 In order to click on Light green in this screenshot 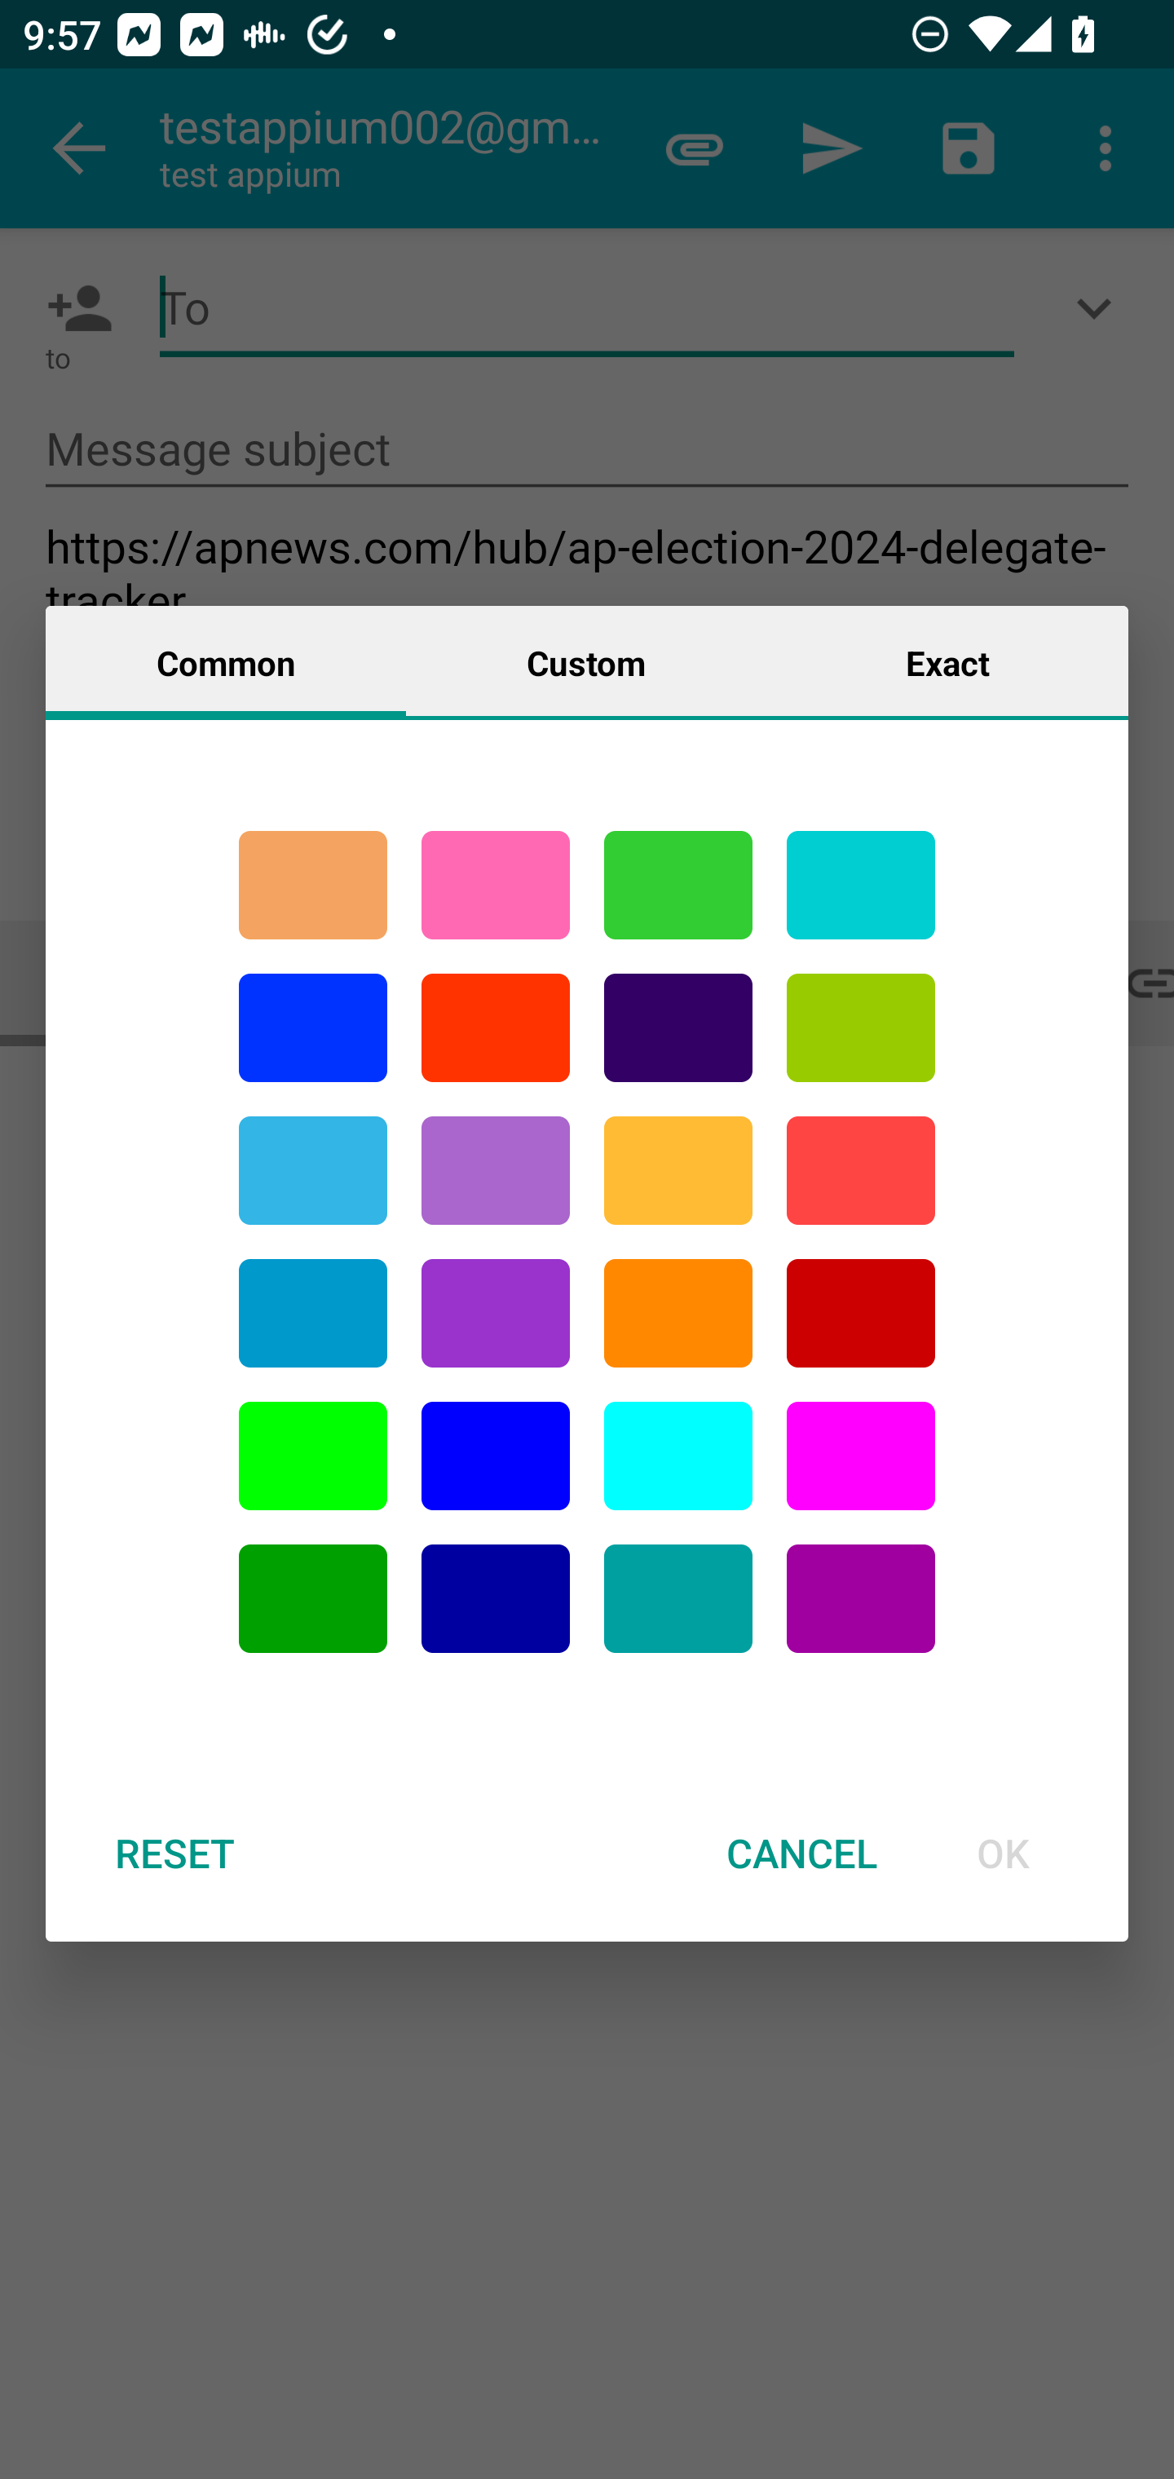, I will do `click(861, 1027)`.